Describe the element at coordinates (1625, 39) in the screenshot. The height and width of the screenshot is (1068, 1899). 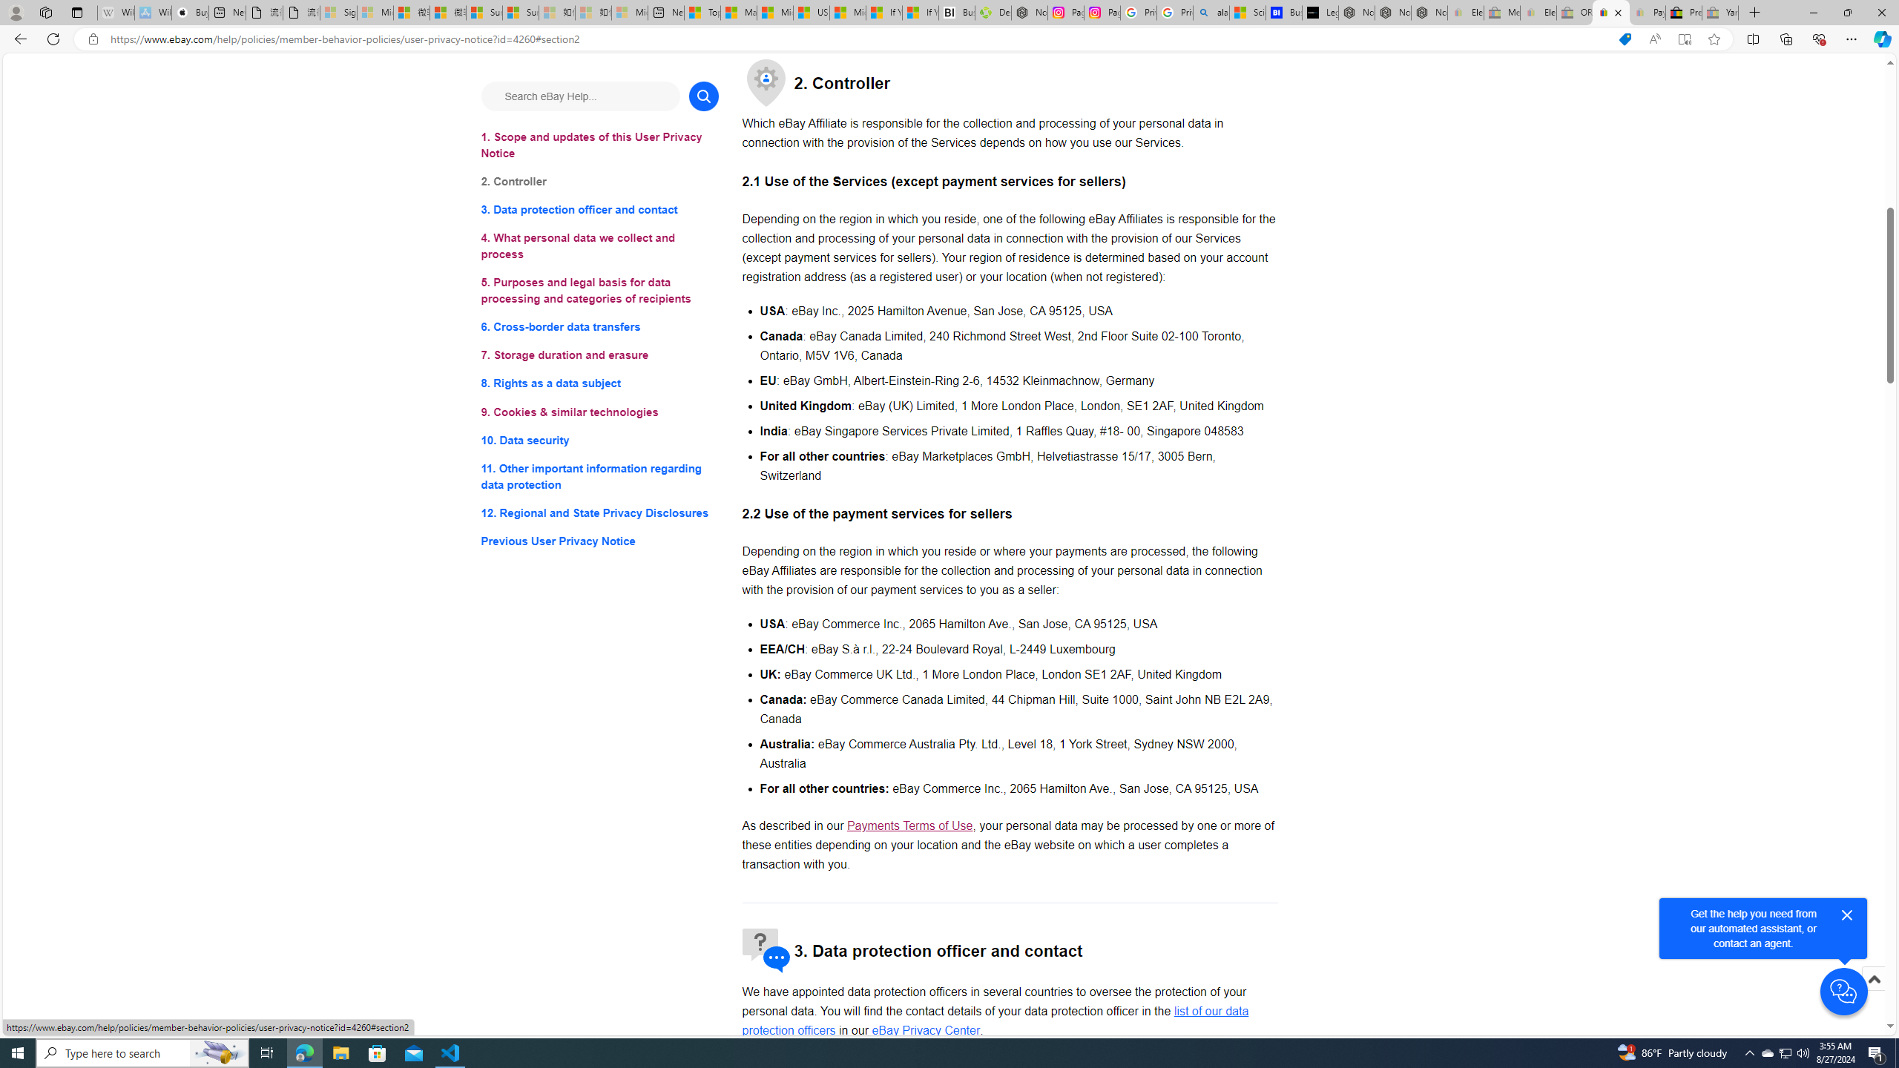
I see `This site has coupons! Shopping in Microsoft Edge` at that location.